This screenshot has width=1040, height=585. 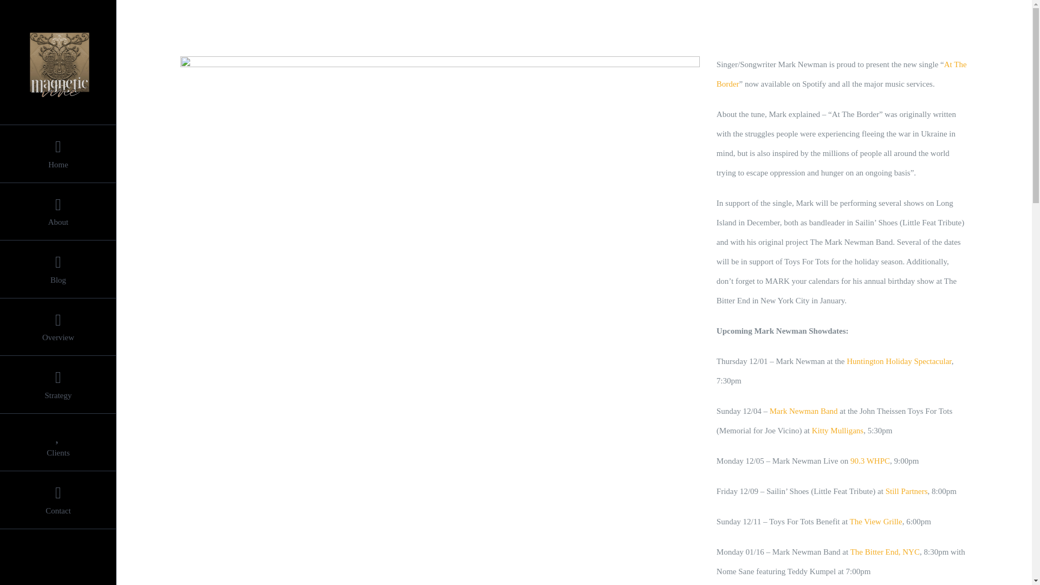 I want to click on Contact, so click(x=58, y=500).